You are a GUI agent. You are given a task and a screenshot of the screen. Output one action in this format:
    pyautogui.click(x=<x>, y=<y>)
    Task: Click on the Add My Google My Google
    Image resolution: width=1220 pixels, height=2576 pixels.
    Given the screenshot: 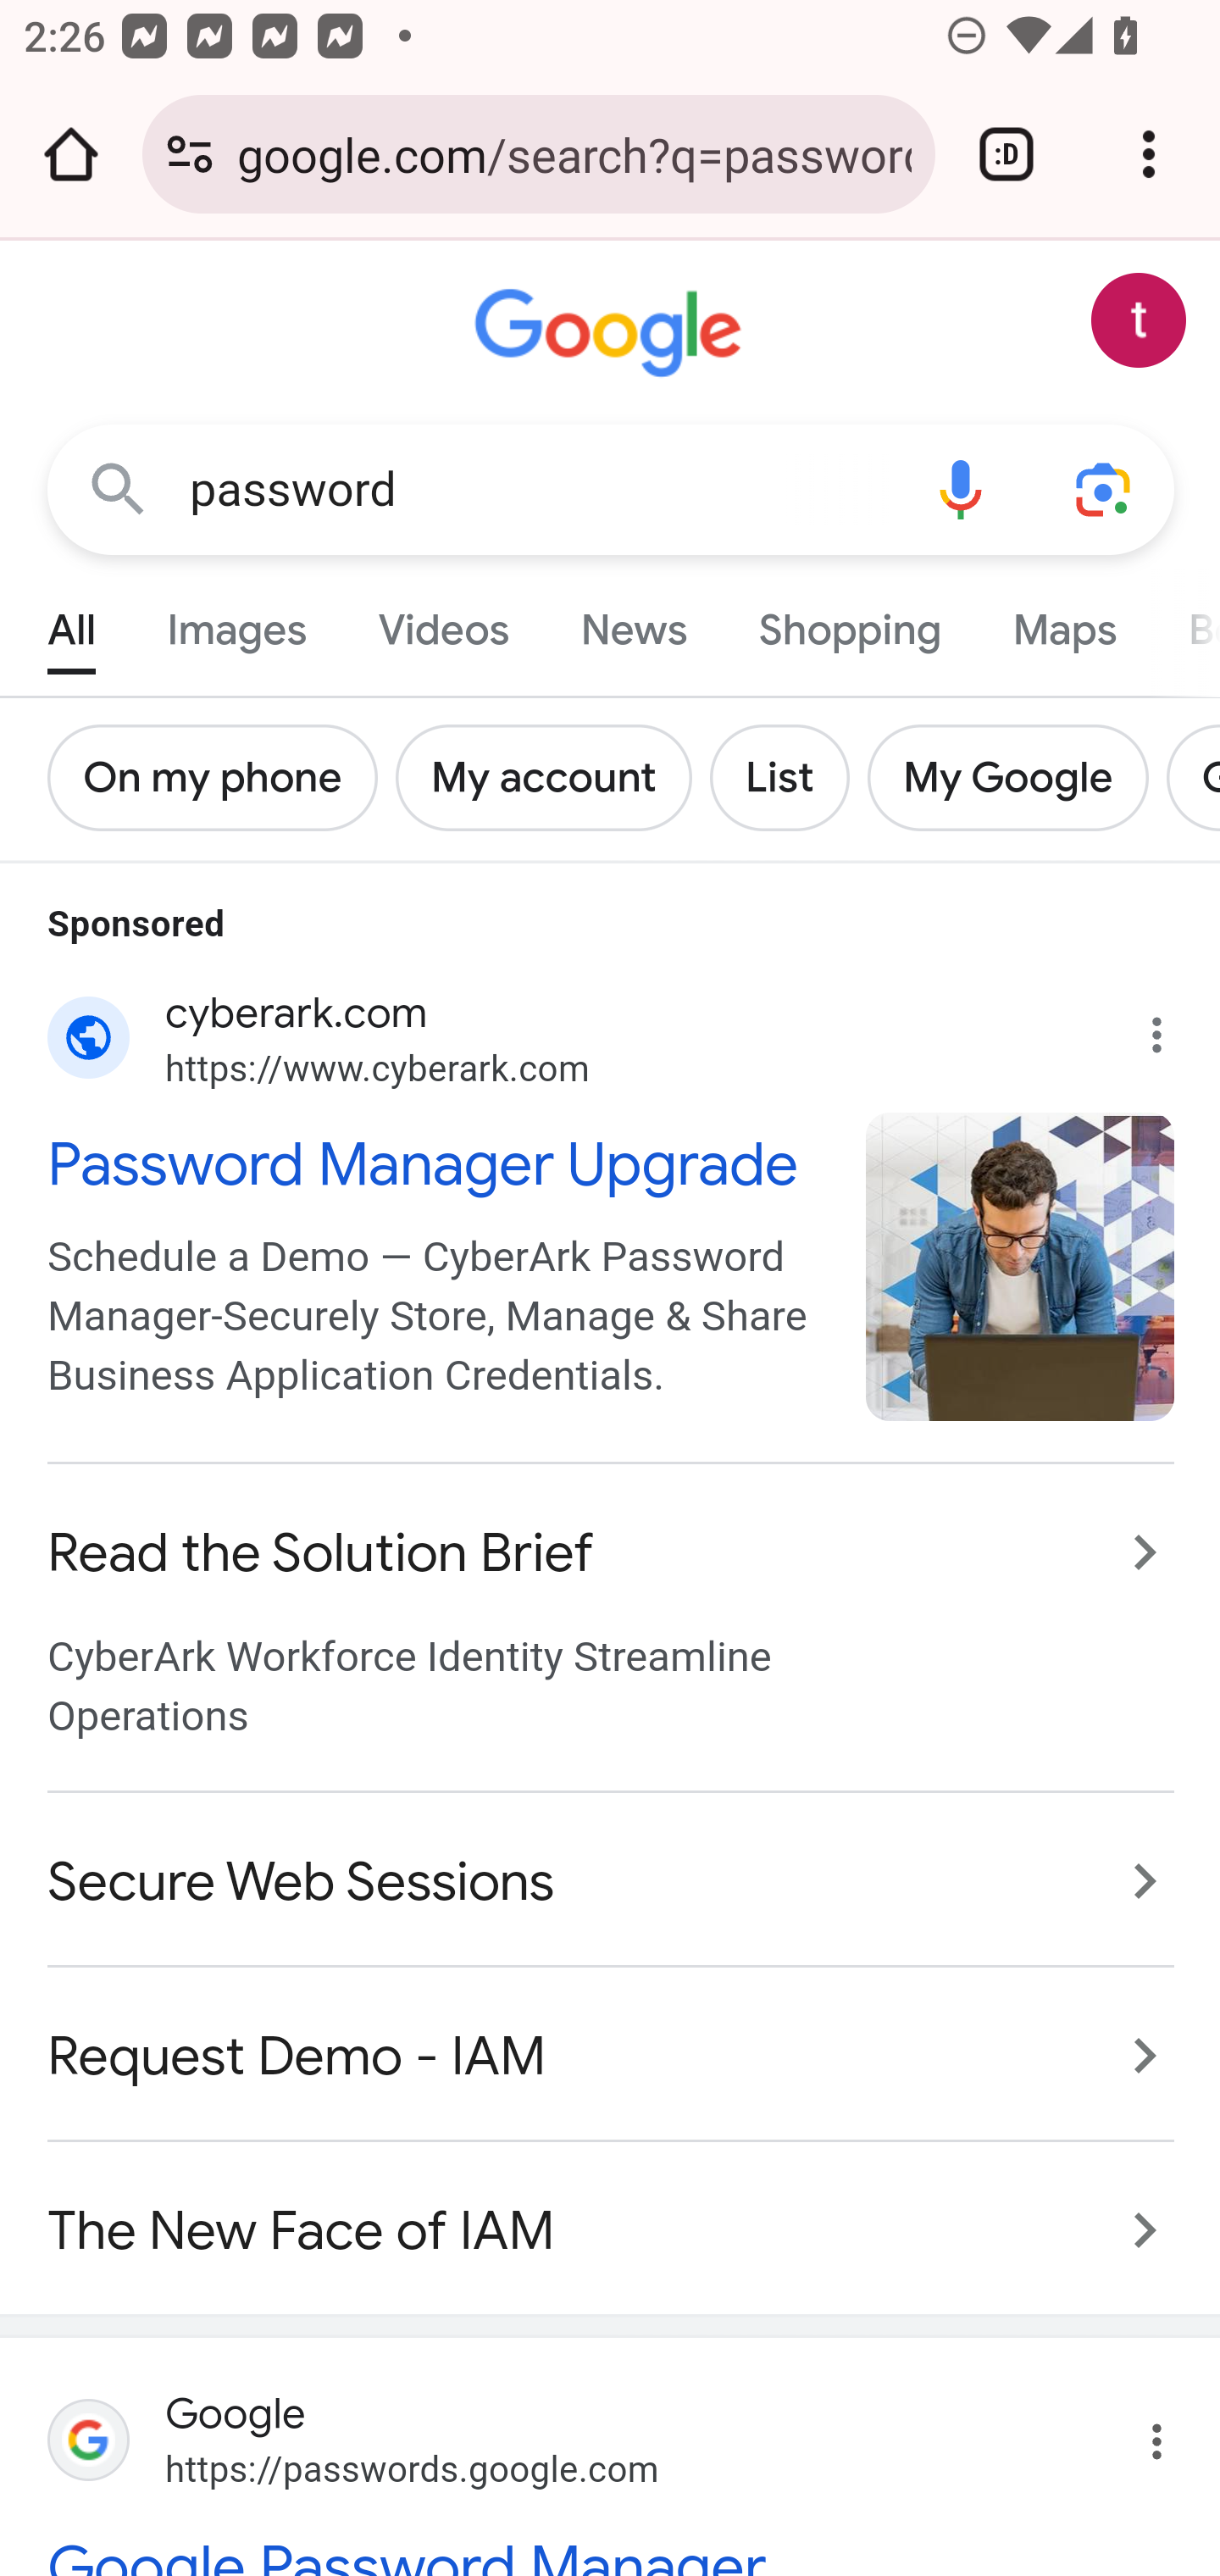 What is the action you would take?
    pyautogui.click(x=1017, y=778)
    